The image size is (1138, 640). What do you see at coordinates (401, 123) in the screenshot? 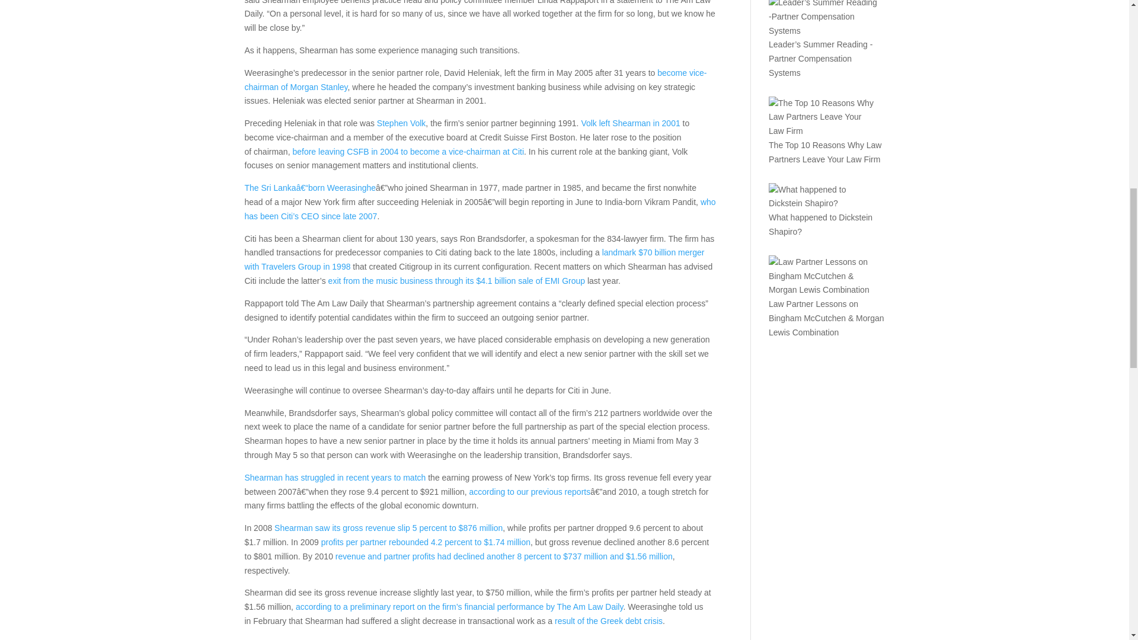
I see `Stephen Volk` at bounding box center [401, 123].